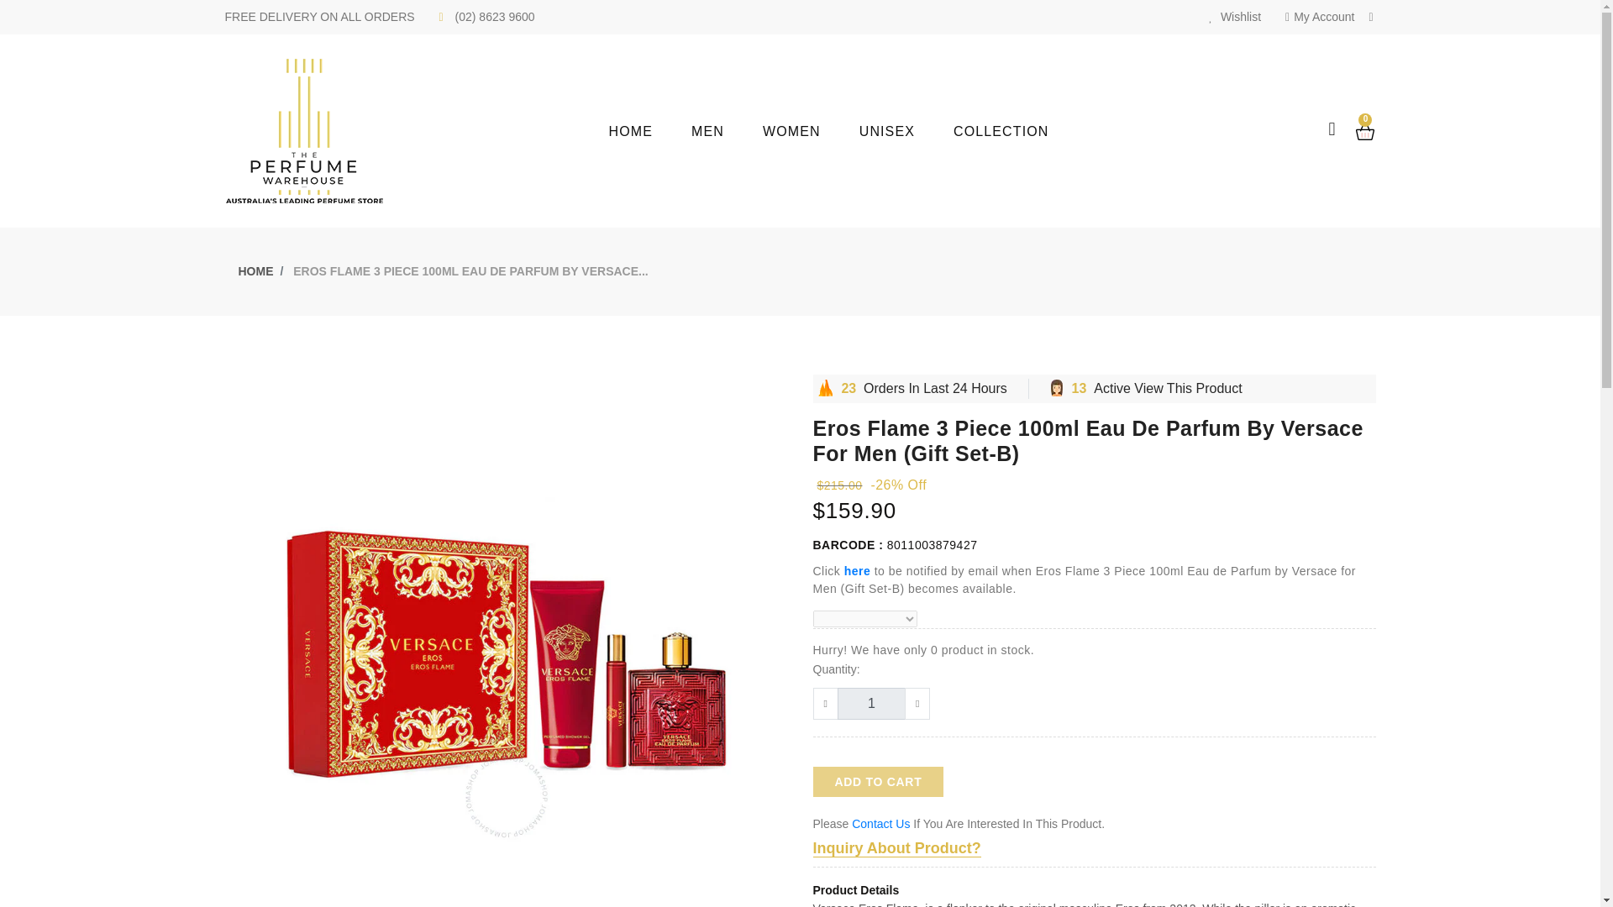  What do you see at coordinates (812, 130) in the screenshot?
I see `WOMEN` at bounding box center [812, 130].